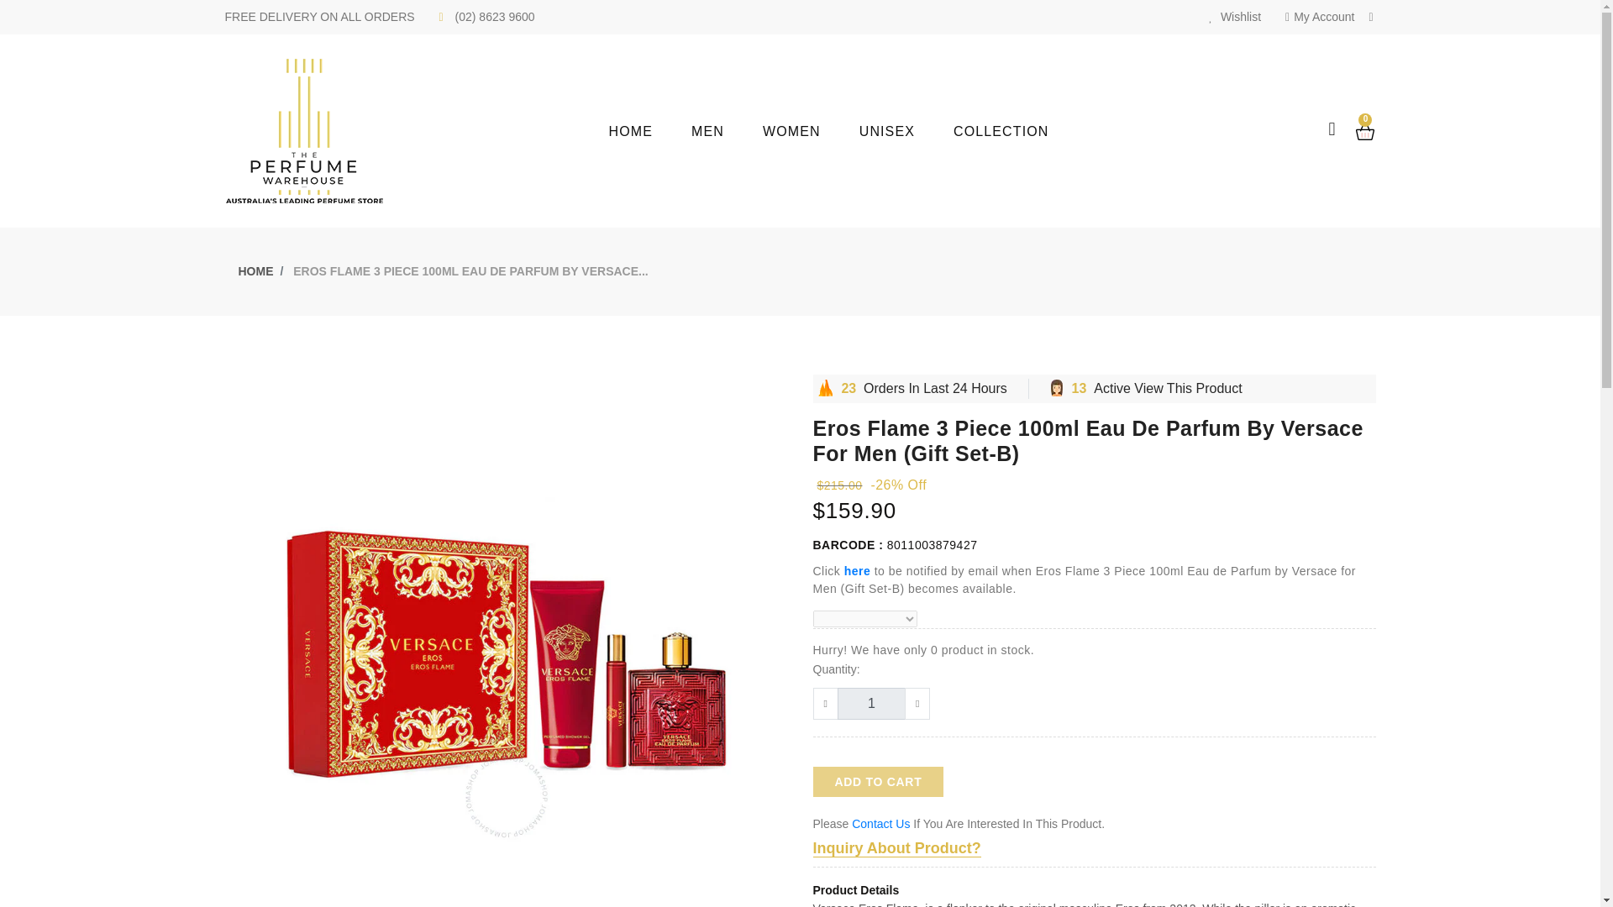  What do you see at coordinates (812, 130) in the screenshot?
I see `WOMEN` at bounding box center [812, 130].